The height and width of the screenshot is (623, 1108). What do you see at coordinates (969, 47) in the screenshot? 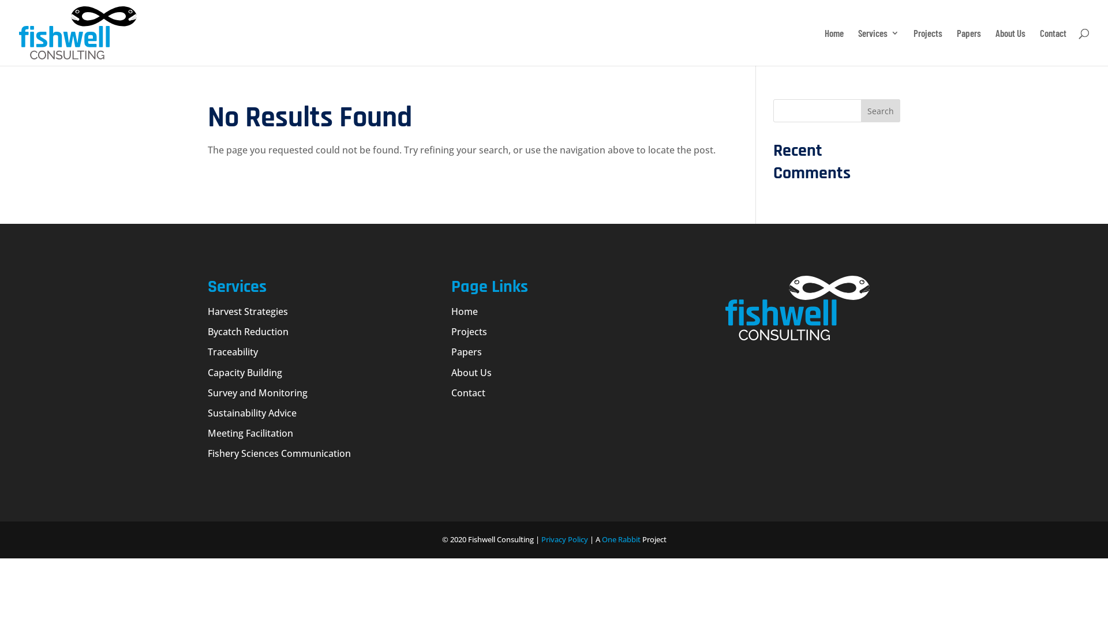
I see `Papers` at bounding box center [969, 47].